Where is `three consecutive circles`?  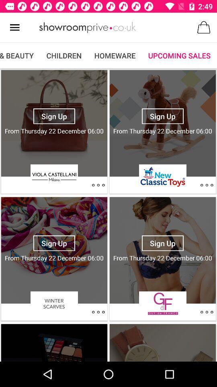 three consecutive circles is located at coordinates (98, 185).